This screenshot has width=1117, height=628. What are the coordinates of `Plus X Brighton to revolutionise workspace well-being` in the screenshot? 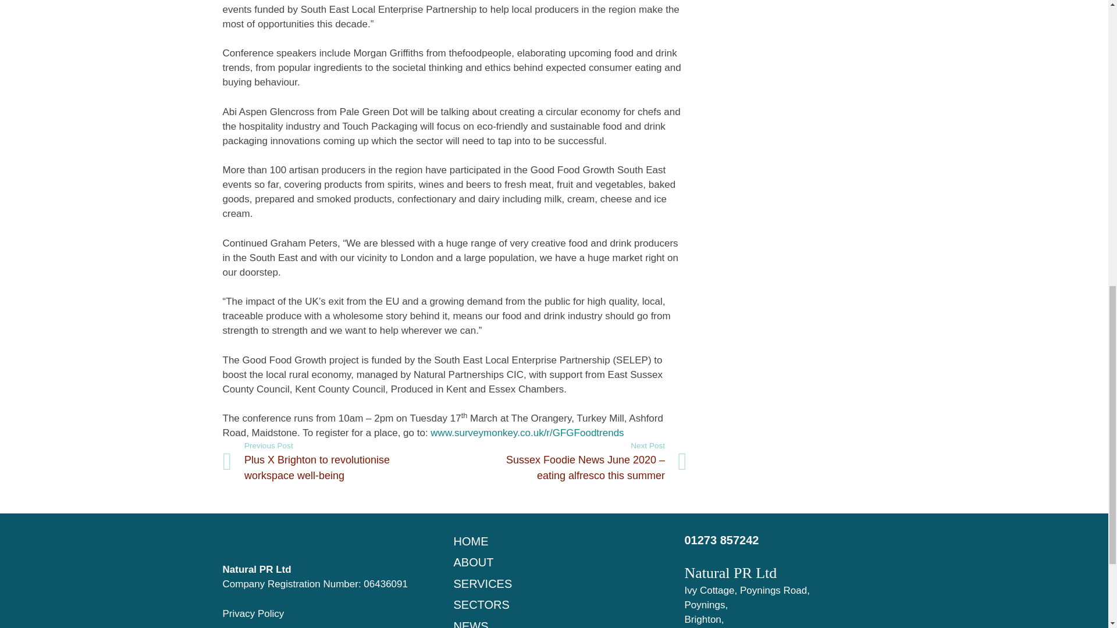 It's located at (339, 462).